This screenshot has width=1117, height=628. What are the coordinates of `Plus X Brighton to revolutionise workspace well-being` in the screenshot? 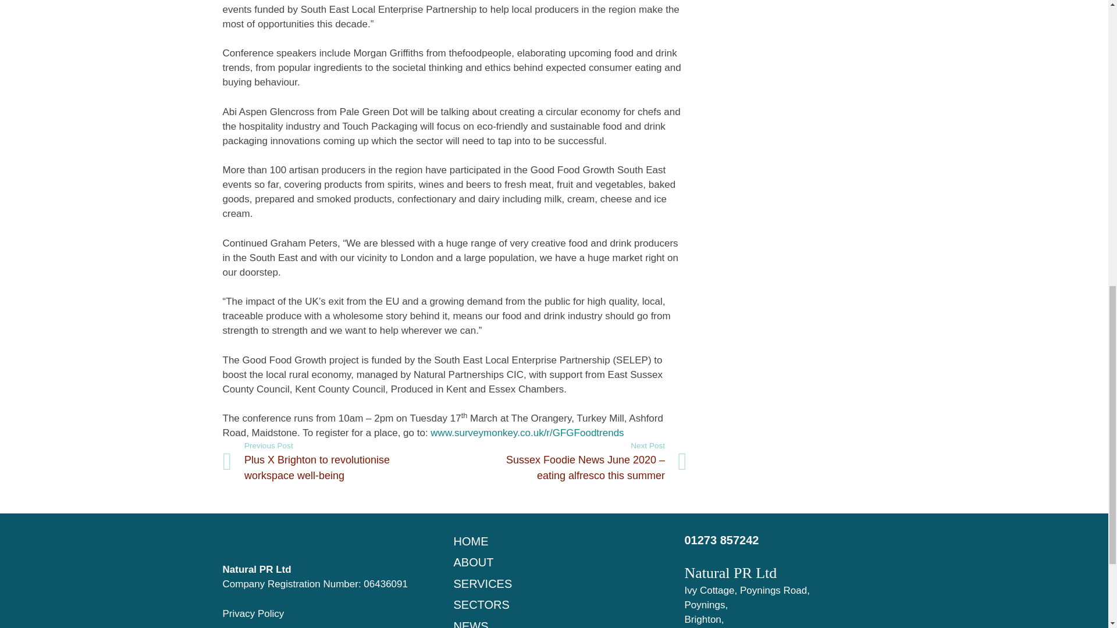 It's located at (339, 462).